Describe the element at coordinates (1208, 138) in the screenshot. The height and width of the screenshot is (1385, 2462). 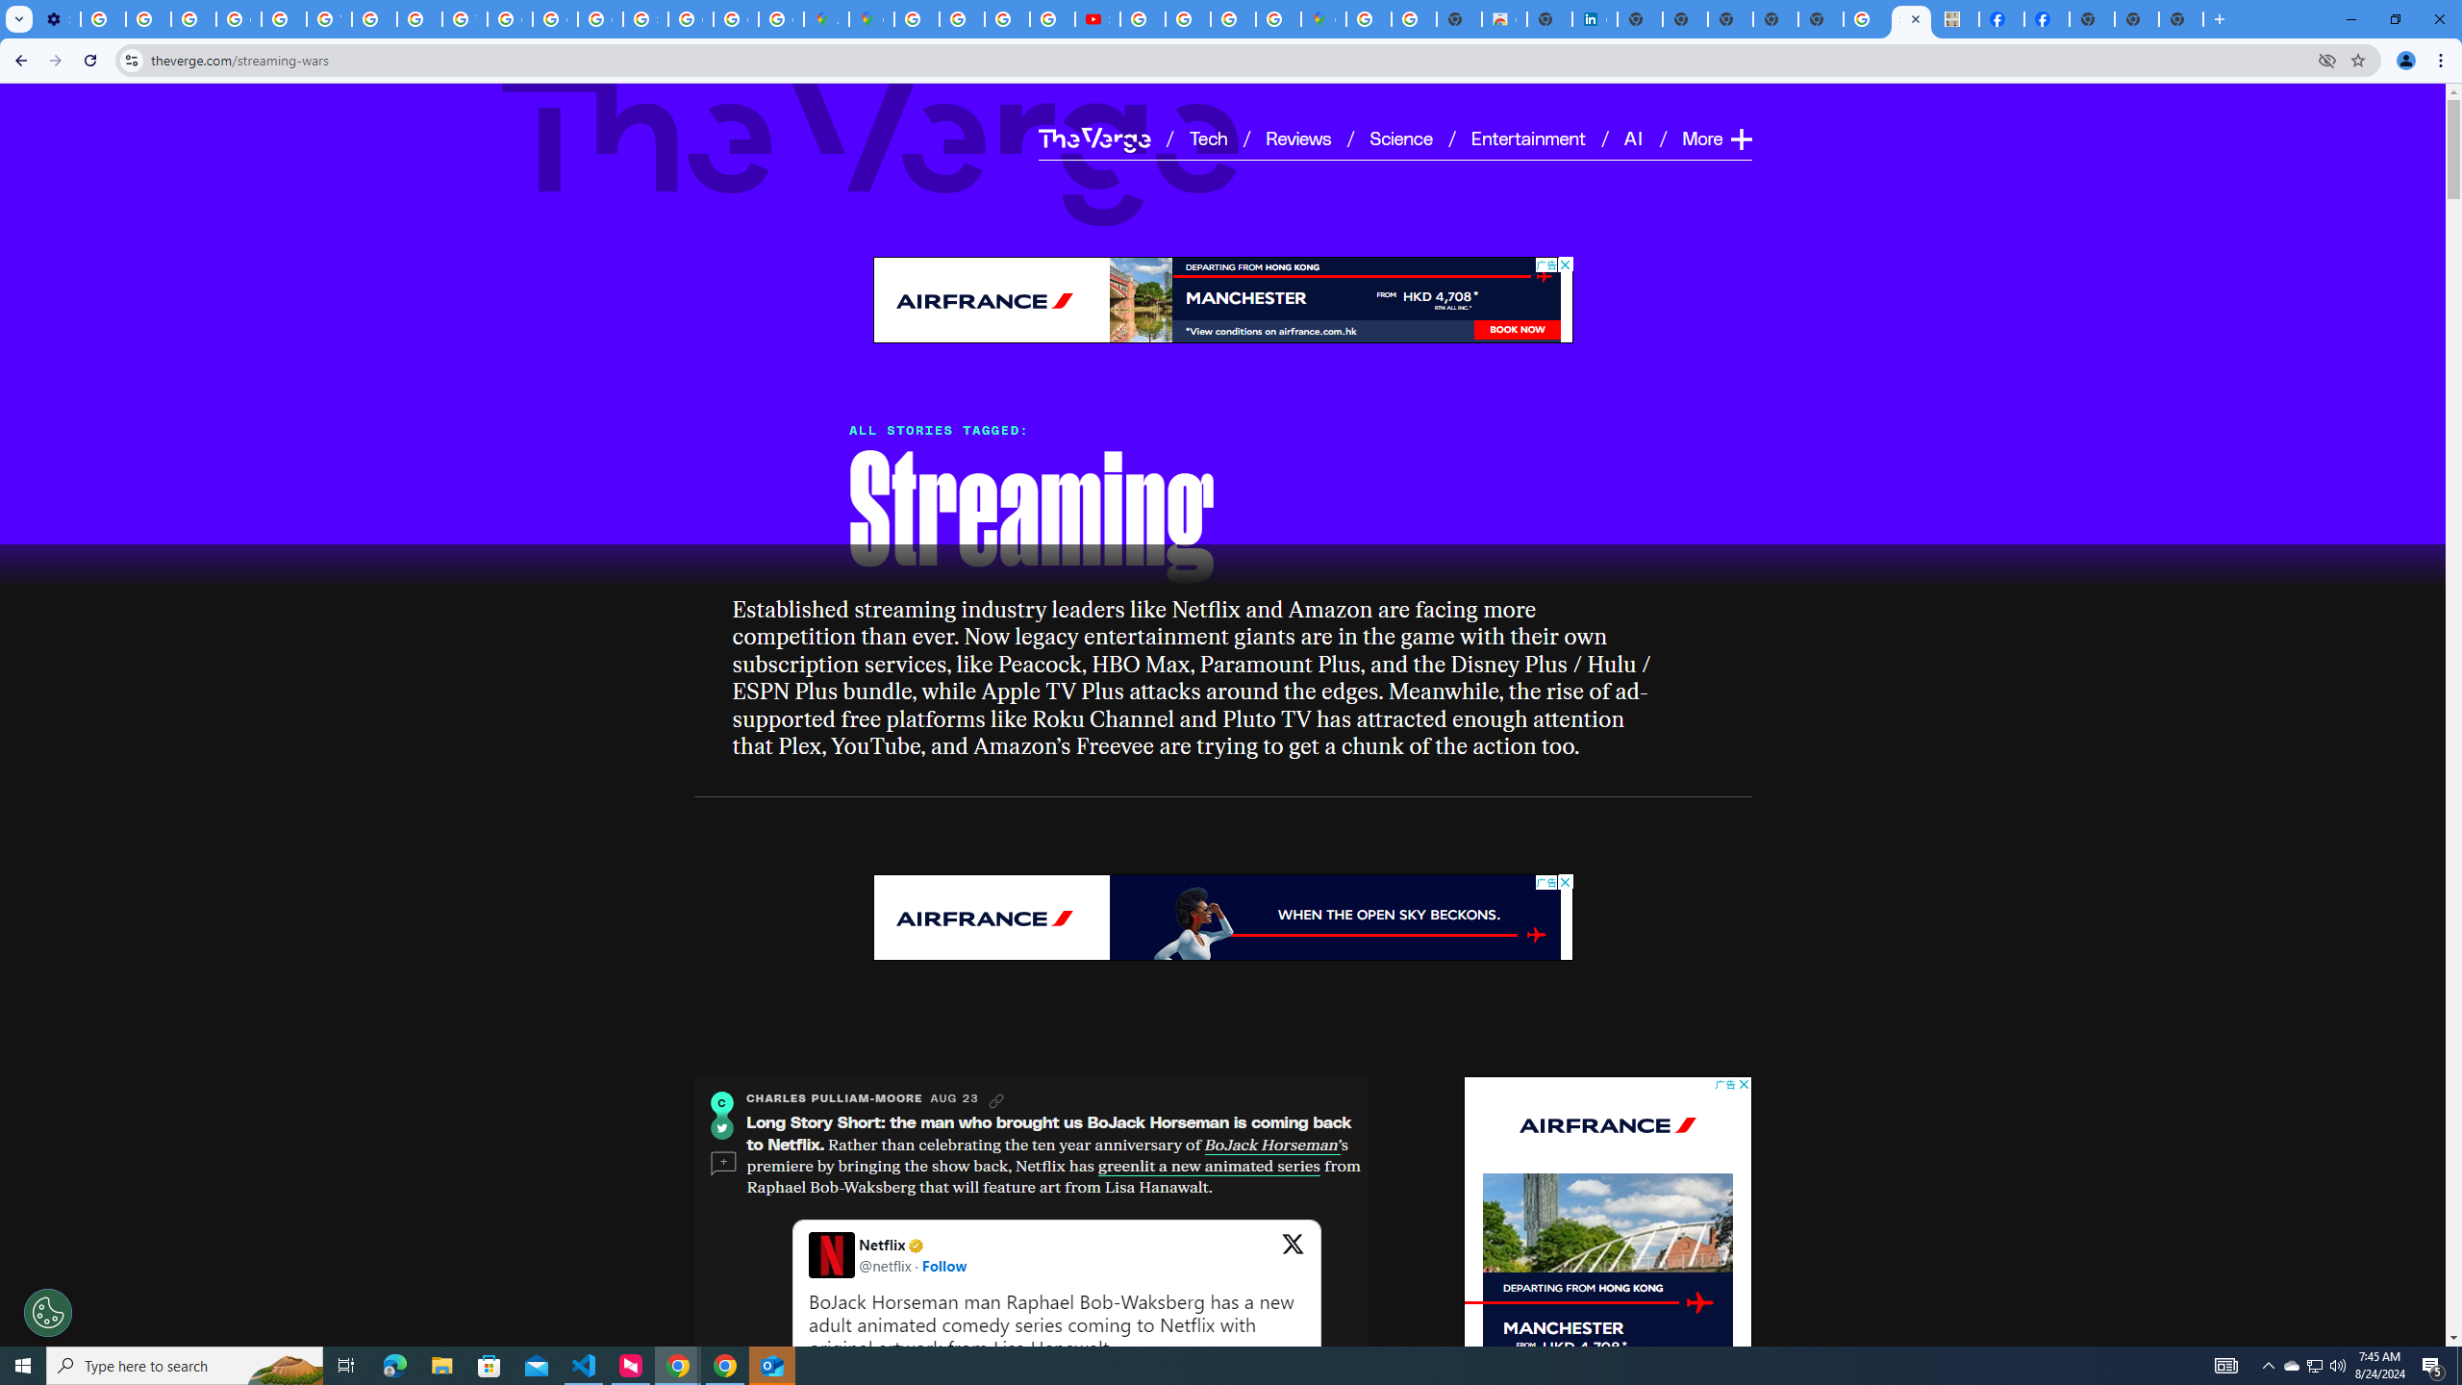
I see `Tech` at that location.